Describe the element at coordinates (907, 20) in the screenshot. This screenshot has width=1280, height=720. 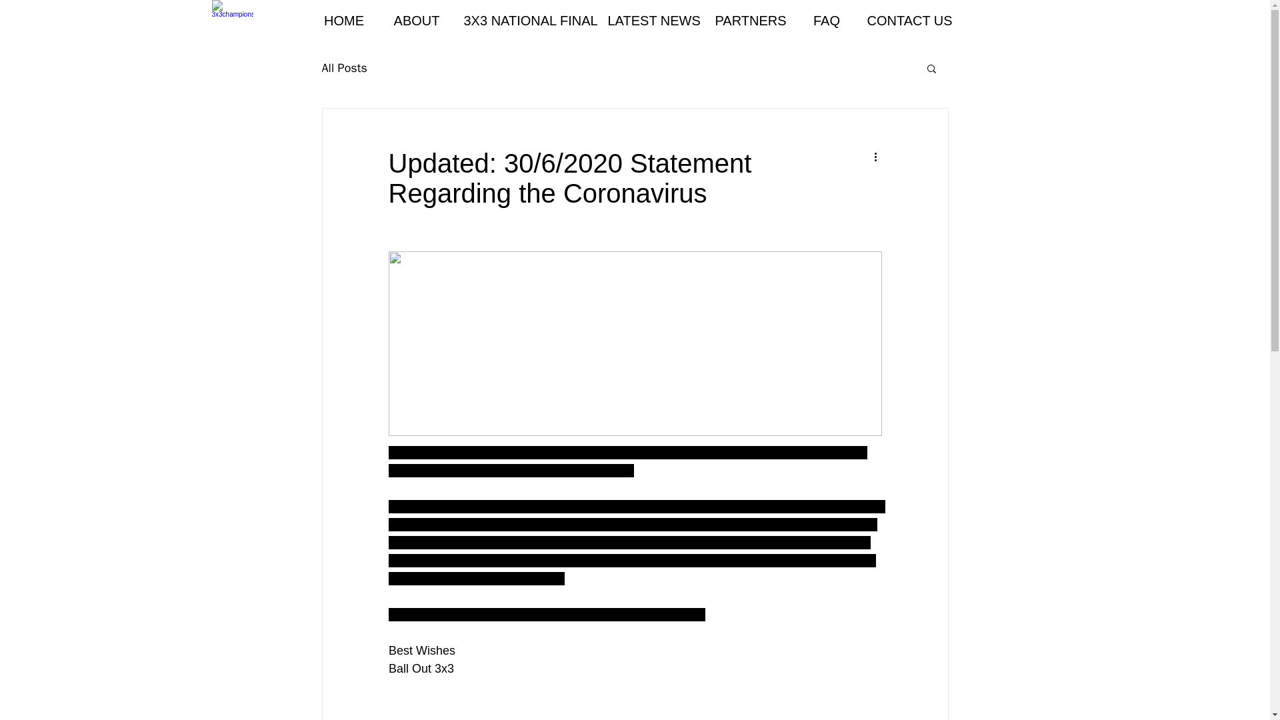
I see `CONTACT US` at that location.